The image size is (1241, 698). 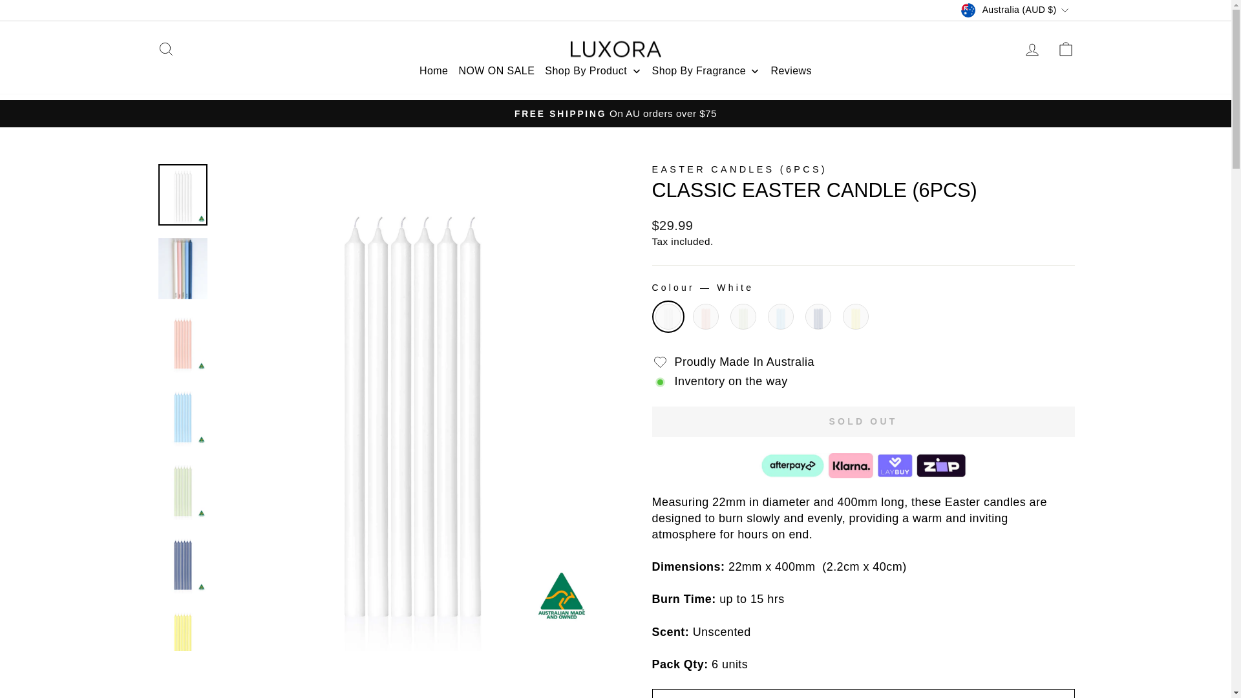 I want to click on ICON-SEARCH, so click(x=165, y=48).